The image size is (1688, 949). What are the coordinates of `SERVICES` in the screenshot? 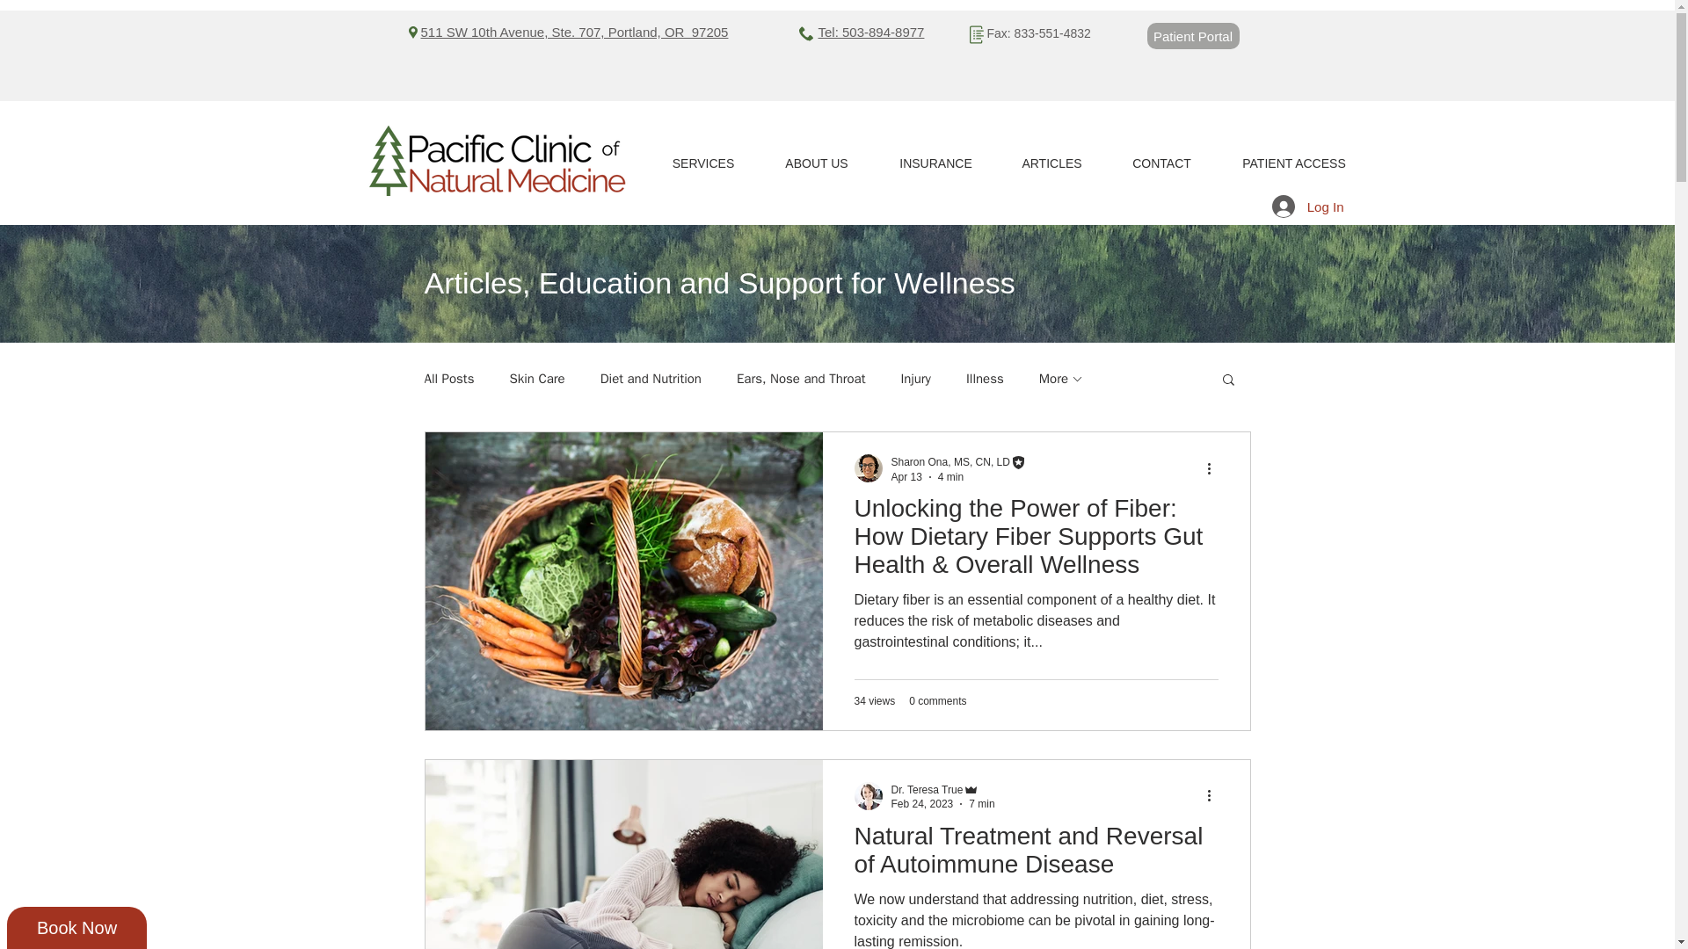 It's located at (702, 163).